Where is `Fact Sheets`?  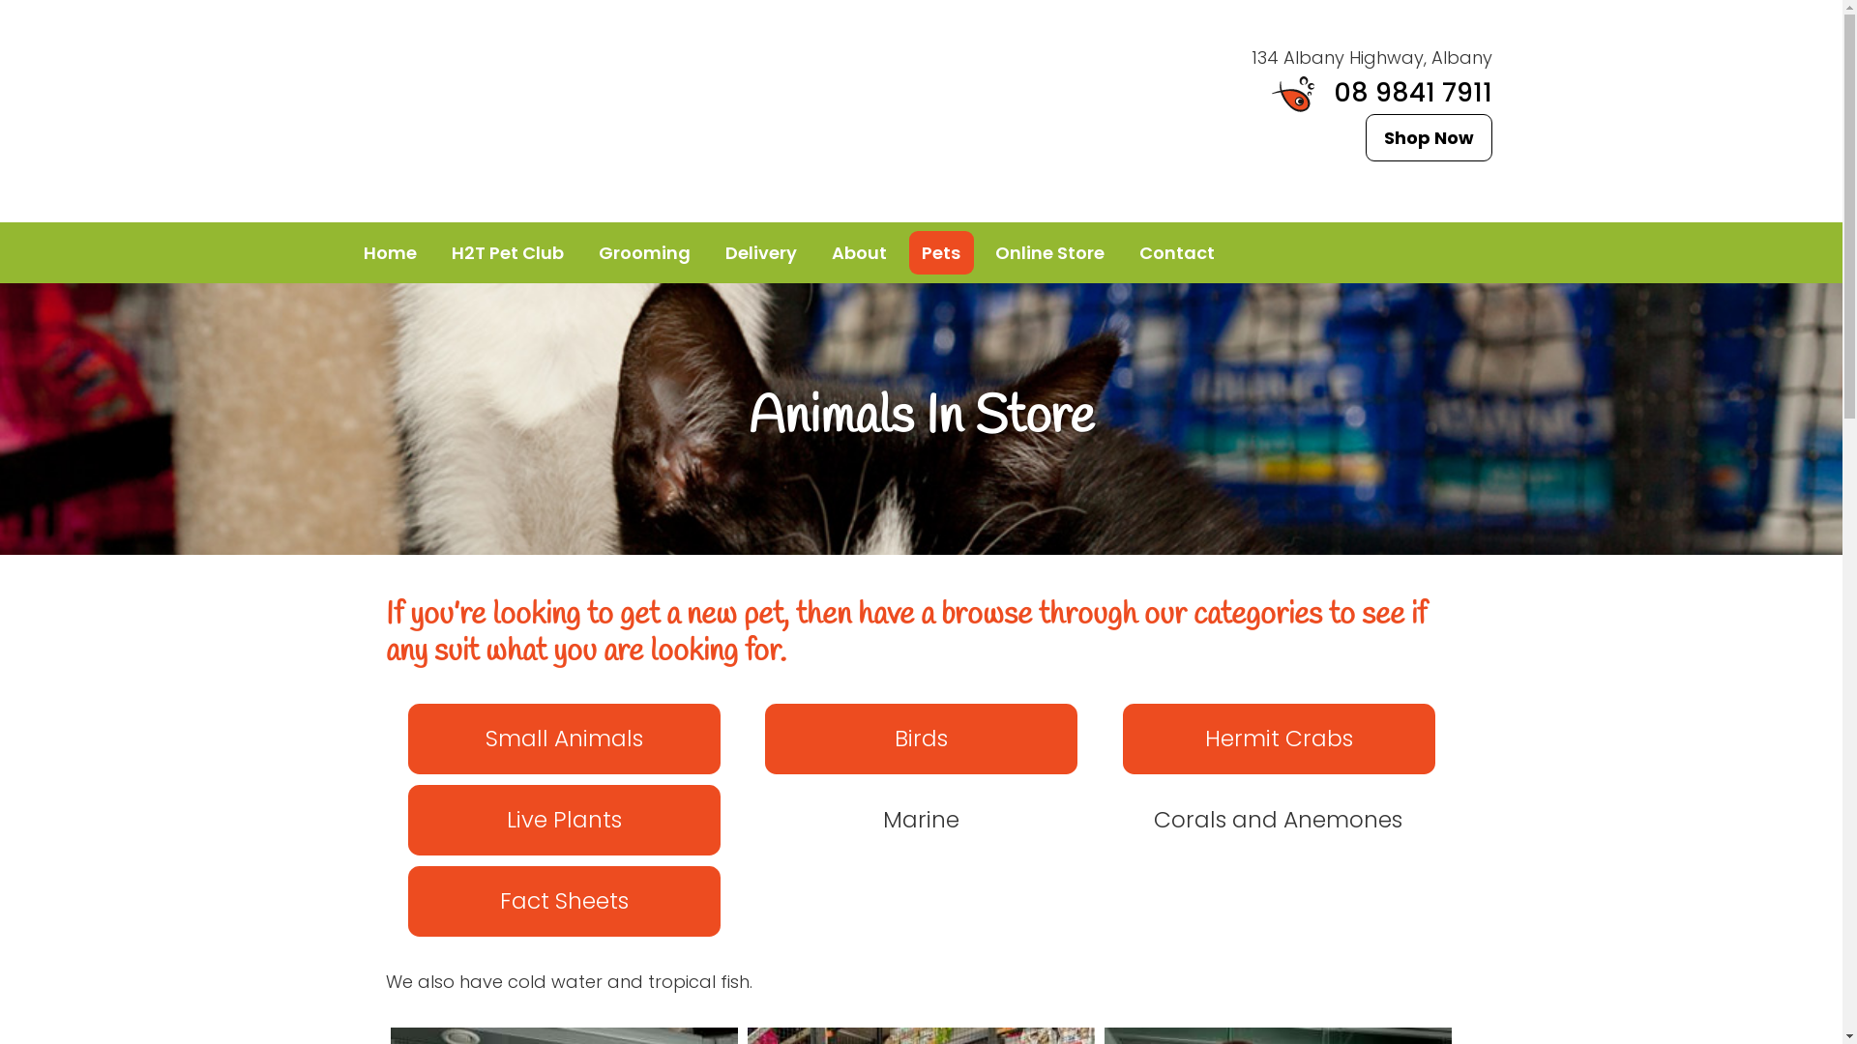
Fact Sheets is located at coordinates (565, 901).